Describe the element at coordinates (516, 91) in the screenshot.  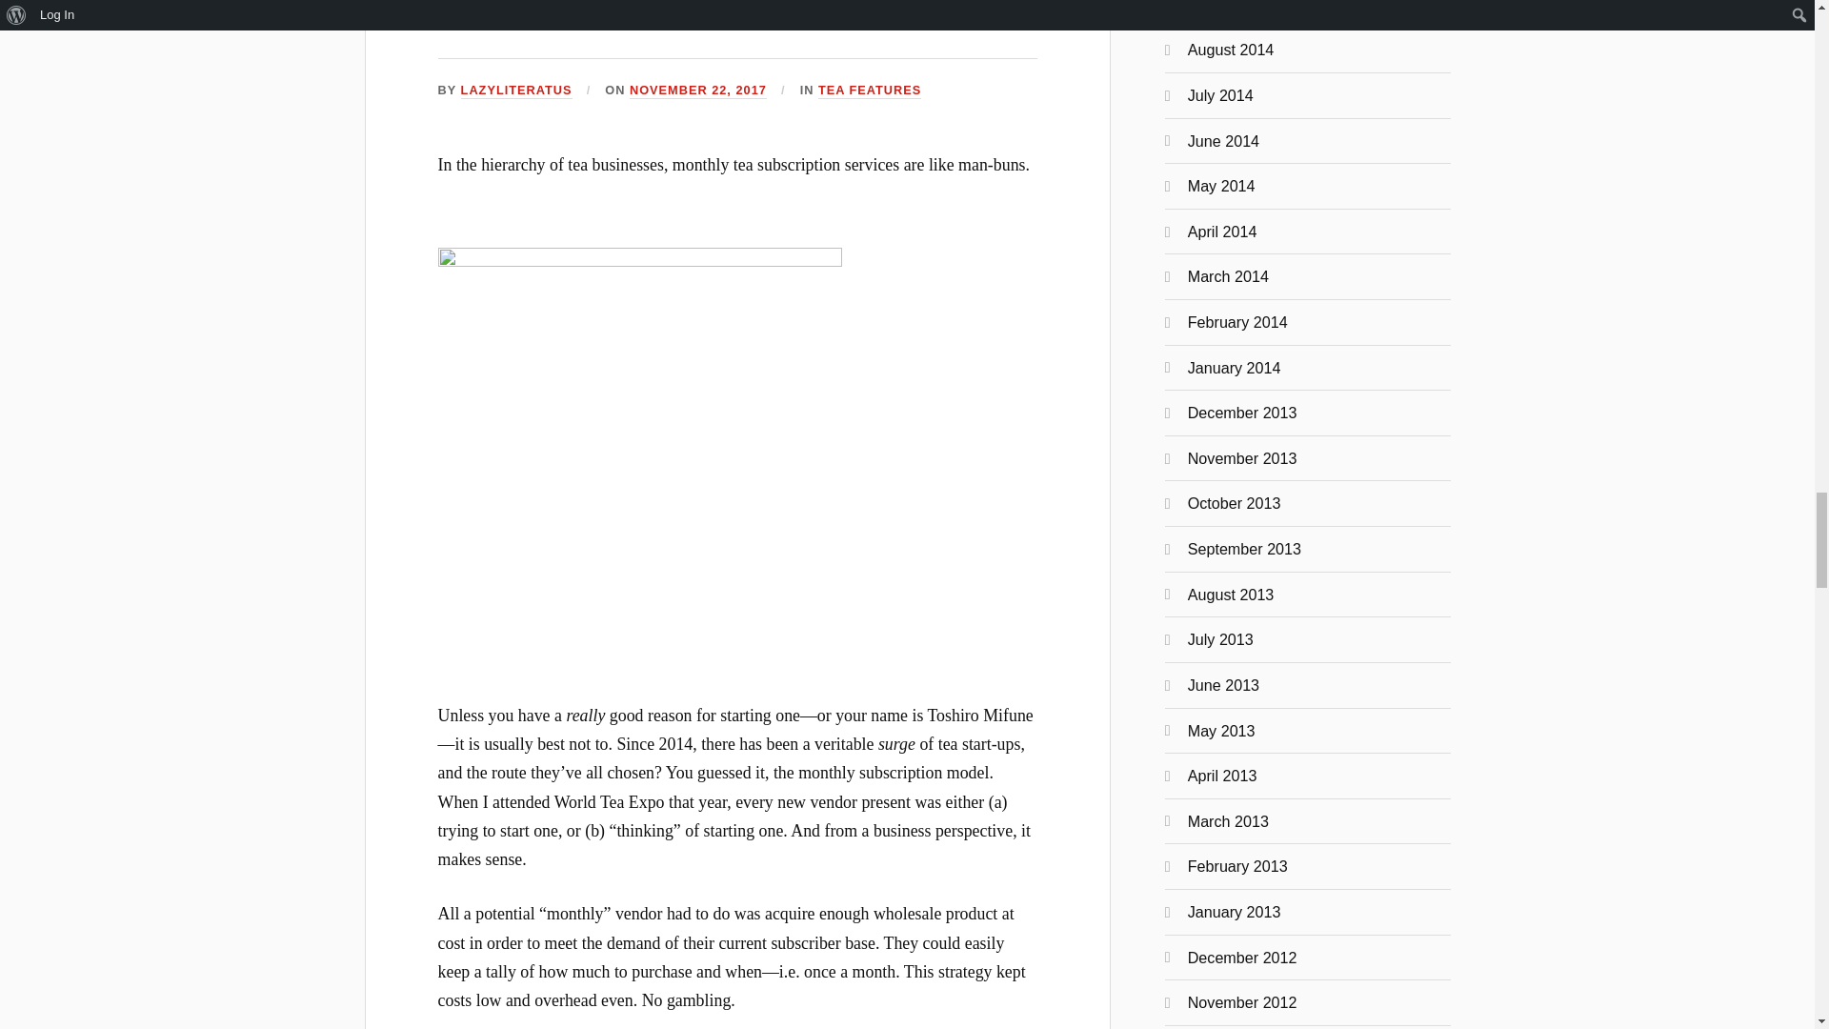
I see `Posts by lazyliteratus` at that location.